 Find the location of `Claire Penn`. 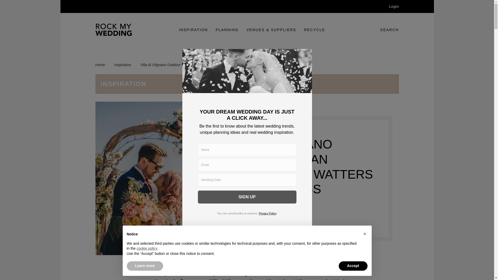

Claire Penn is located at coordinates (264, 226).